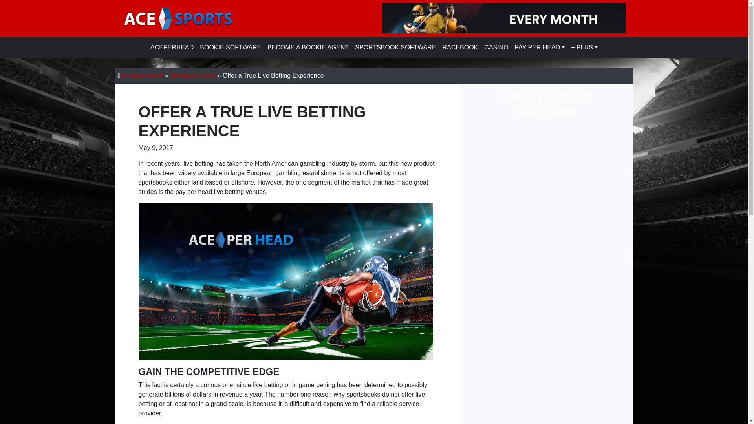 This screenshot has width=754, height=424. What do you see at coordinates (395, 48) in the screenshot?
I see `Sportsbook` at bounding box center [395, 48].